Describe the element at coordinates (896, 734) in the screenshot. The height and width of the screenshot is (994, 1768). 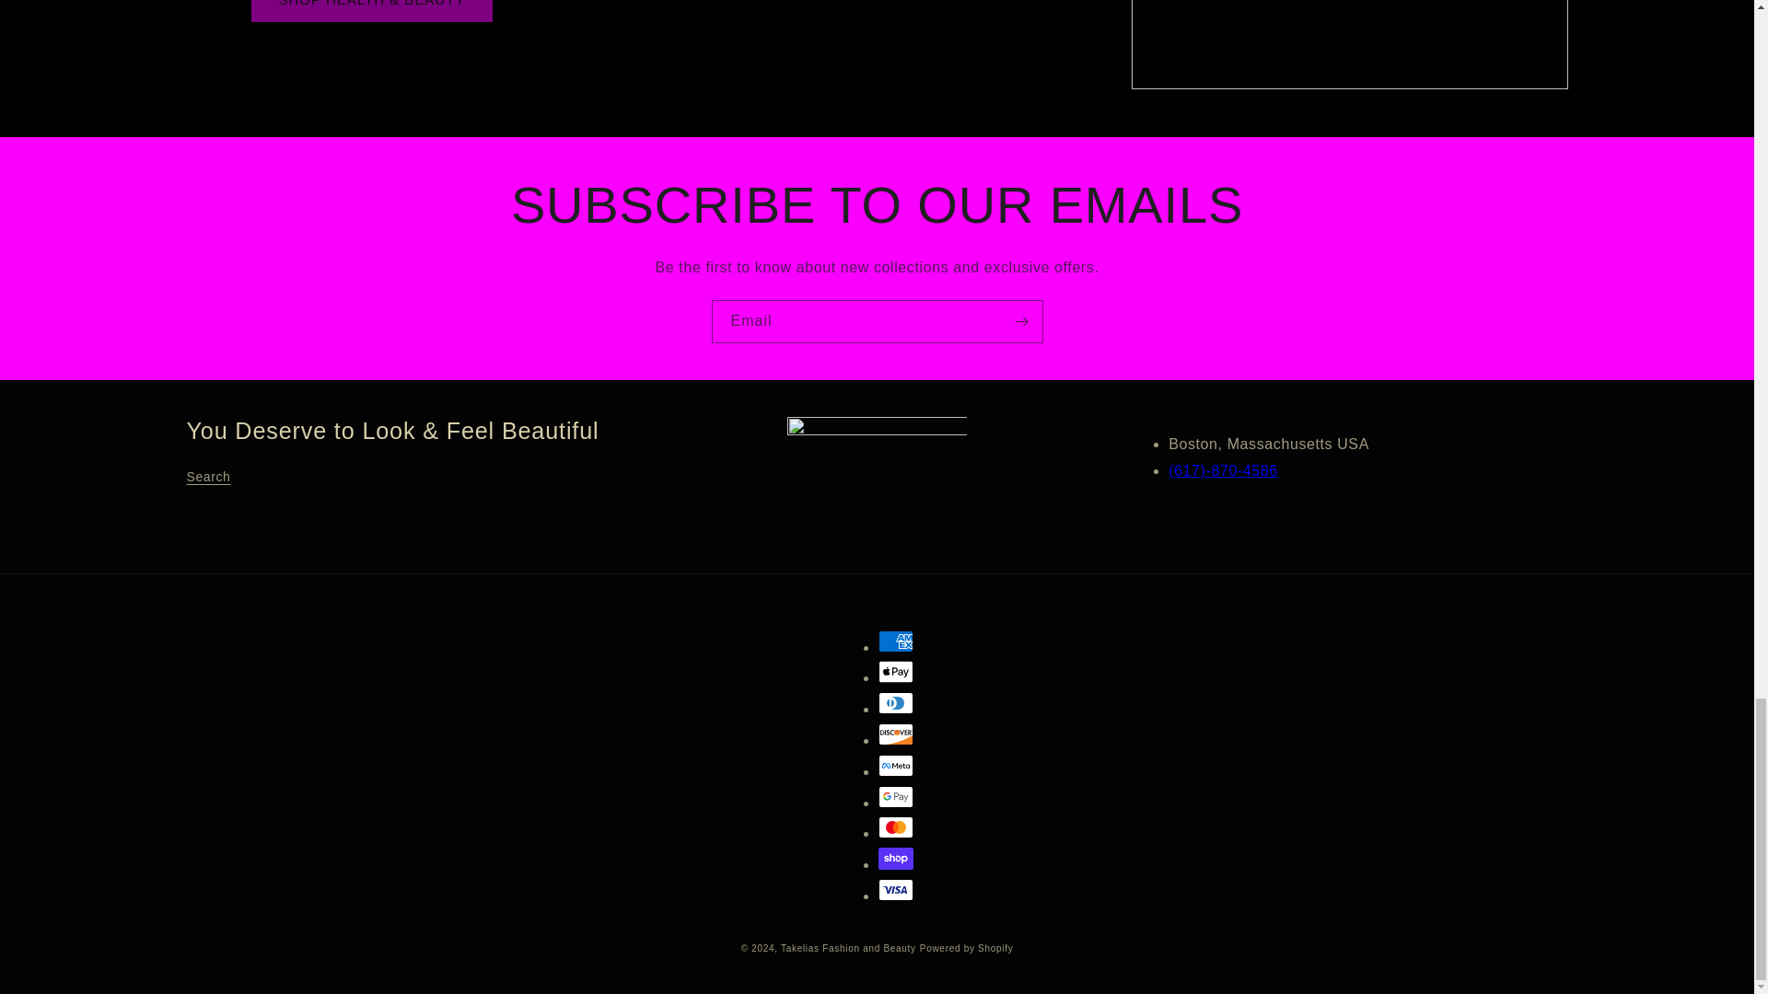
I see `Discover` at that location.